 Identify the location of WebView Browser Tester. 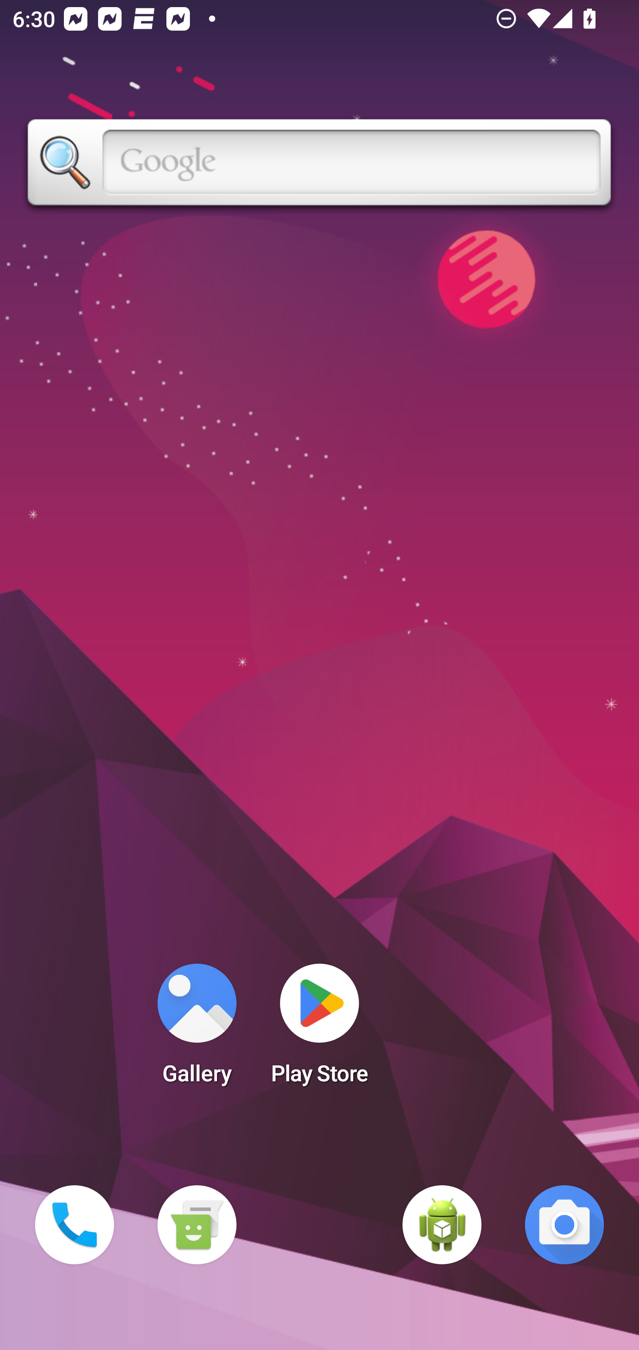
(442, 1225).